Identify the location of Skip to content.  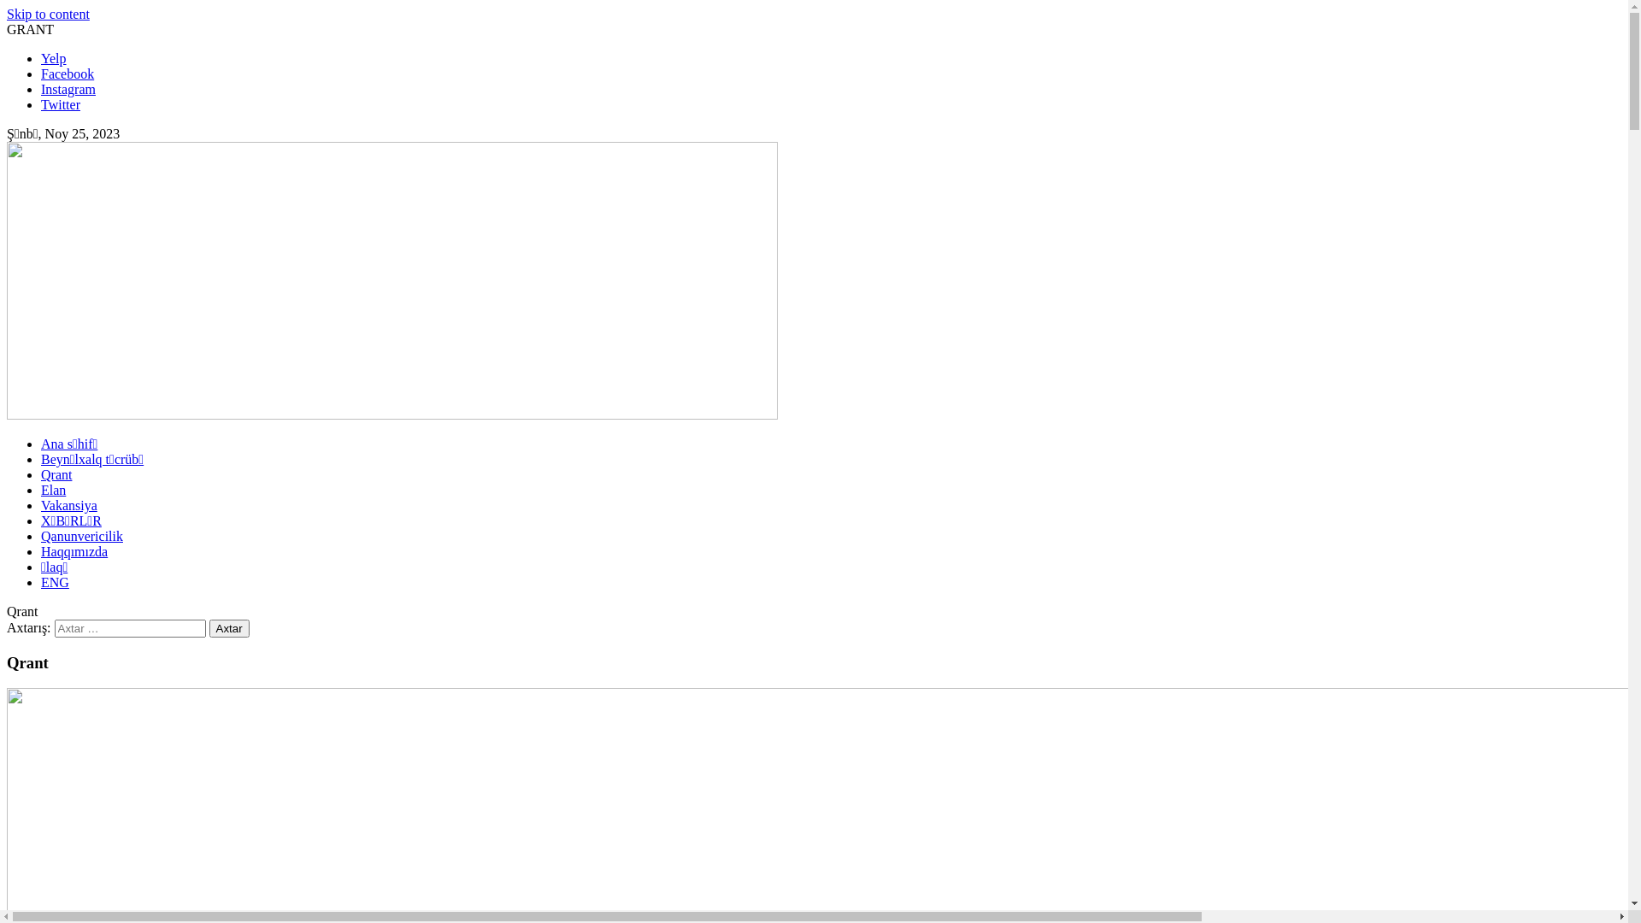
(48, 14).